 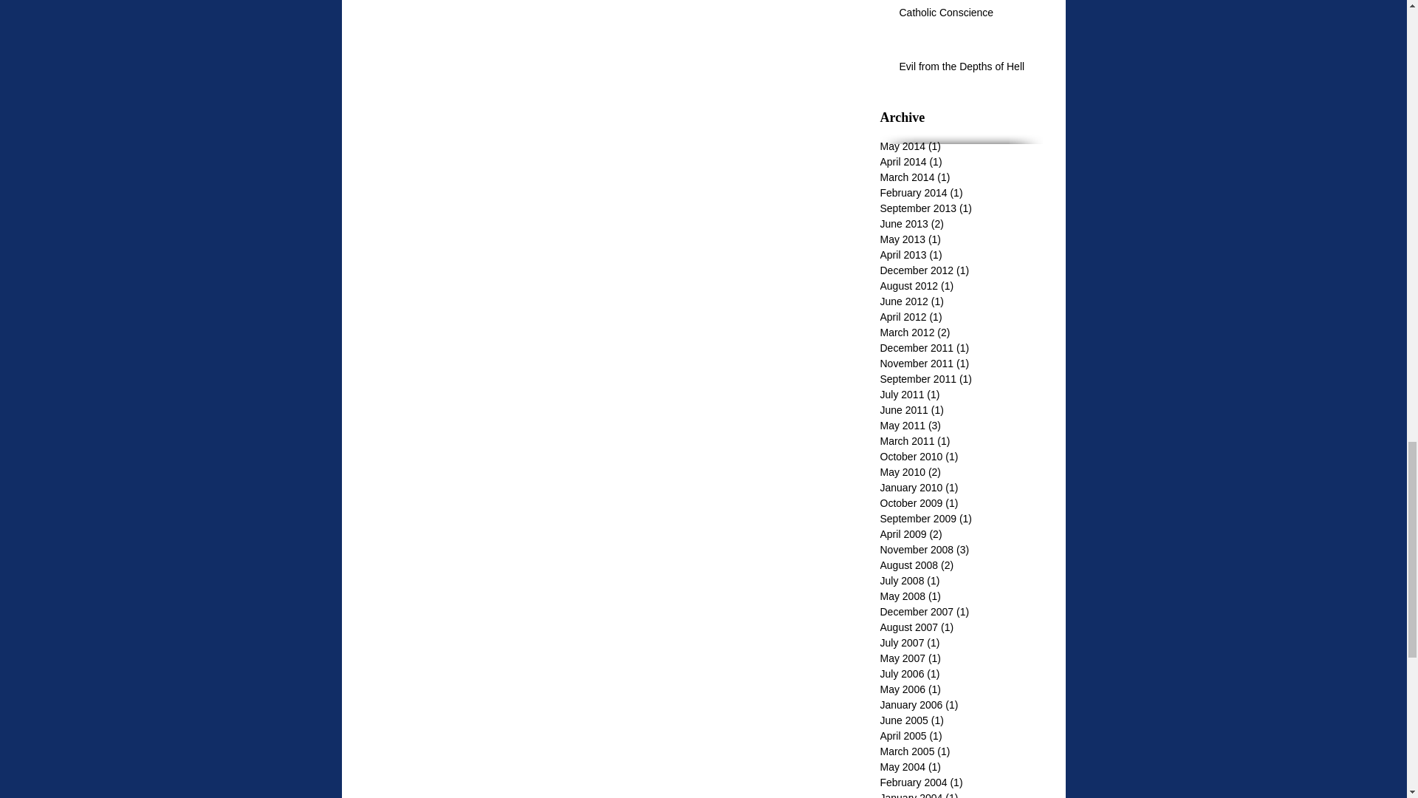 I want to click on Catholic Conscience, so click(x=966, y=16).